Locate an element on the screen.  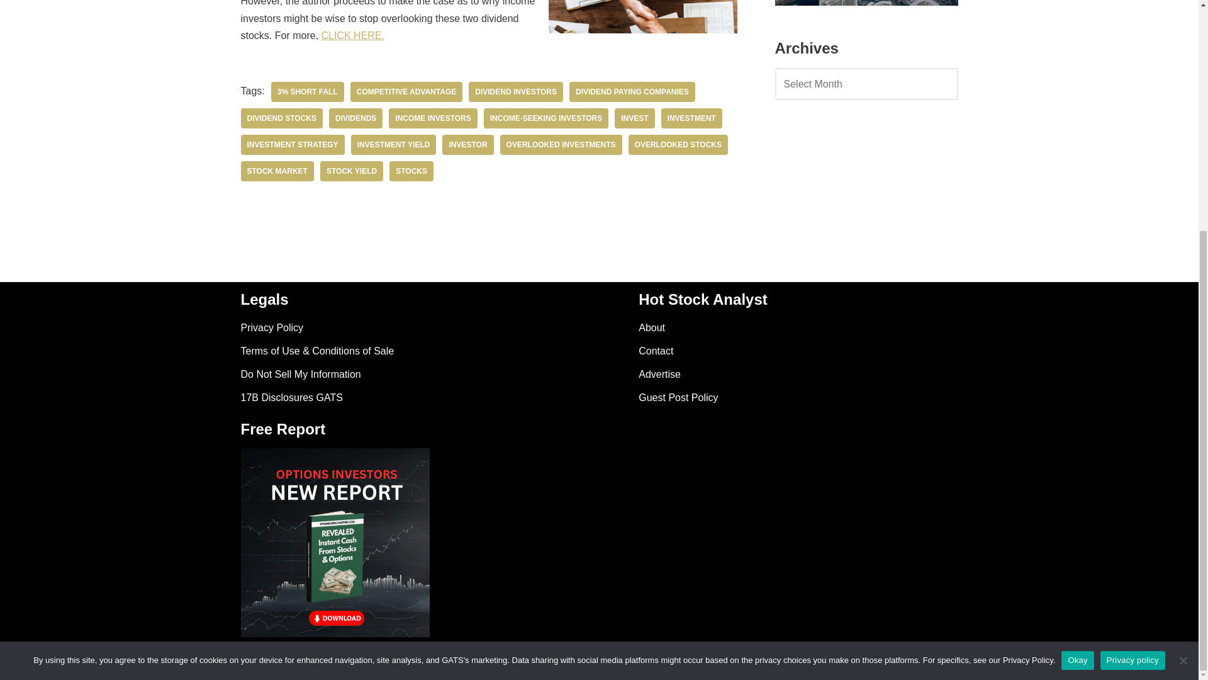
INVESTOR is located at coordinates (467, 145).